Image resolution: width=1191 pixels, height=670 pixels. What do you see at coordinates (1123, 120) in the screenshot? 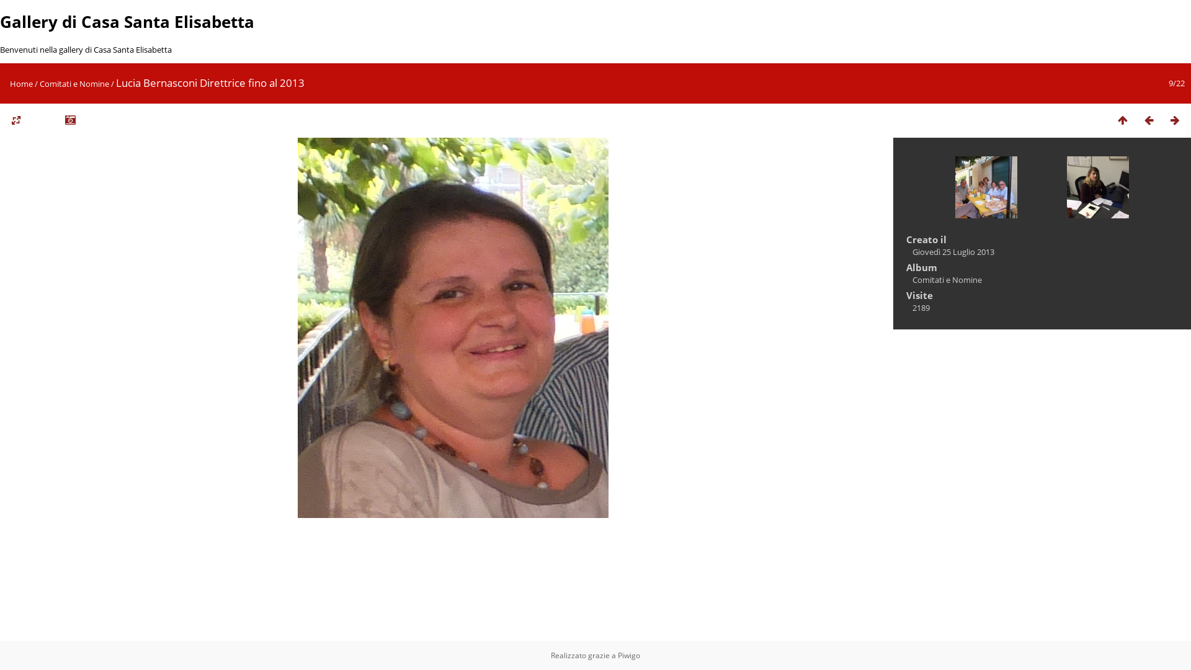
I see `Miniature` at bounding box center [1123, 120].